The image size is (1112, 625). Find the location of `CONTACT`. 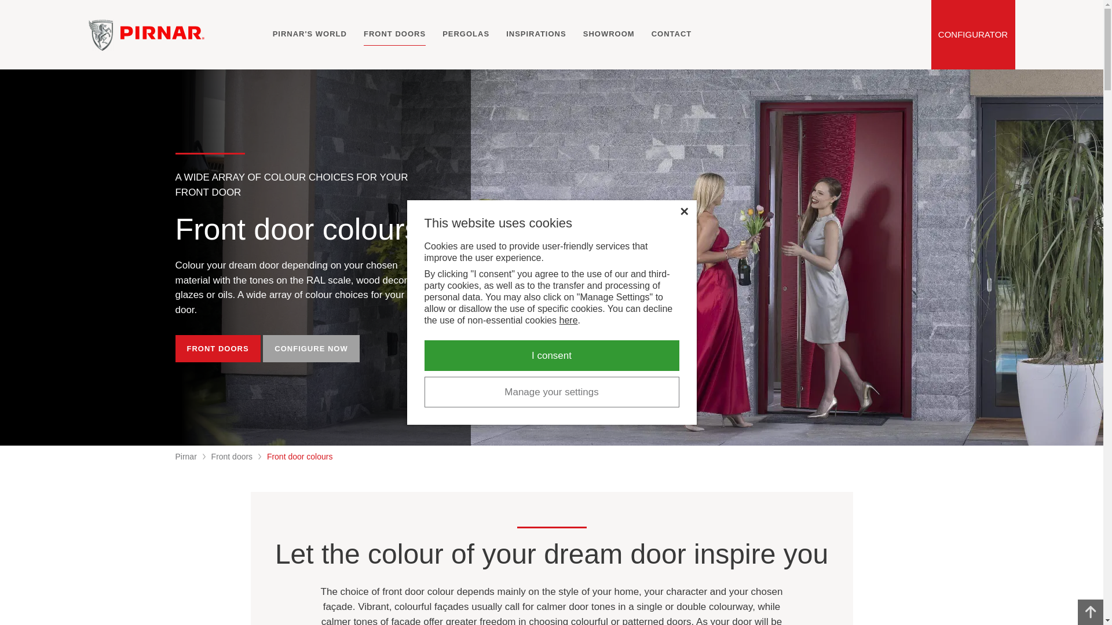

CONTACT is located at coordinates (672, 34).